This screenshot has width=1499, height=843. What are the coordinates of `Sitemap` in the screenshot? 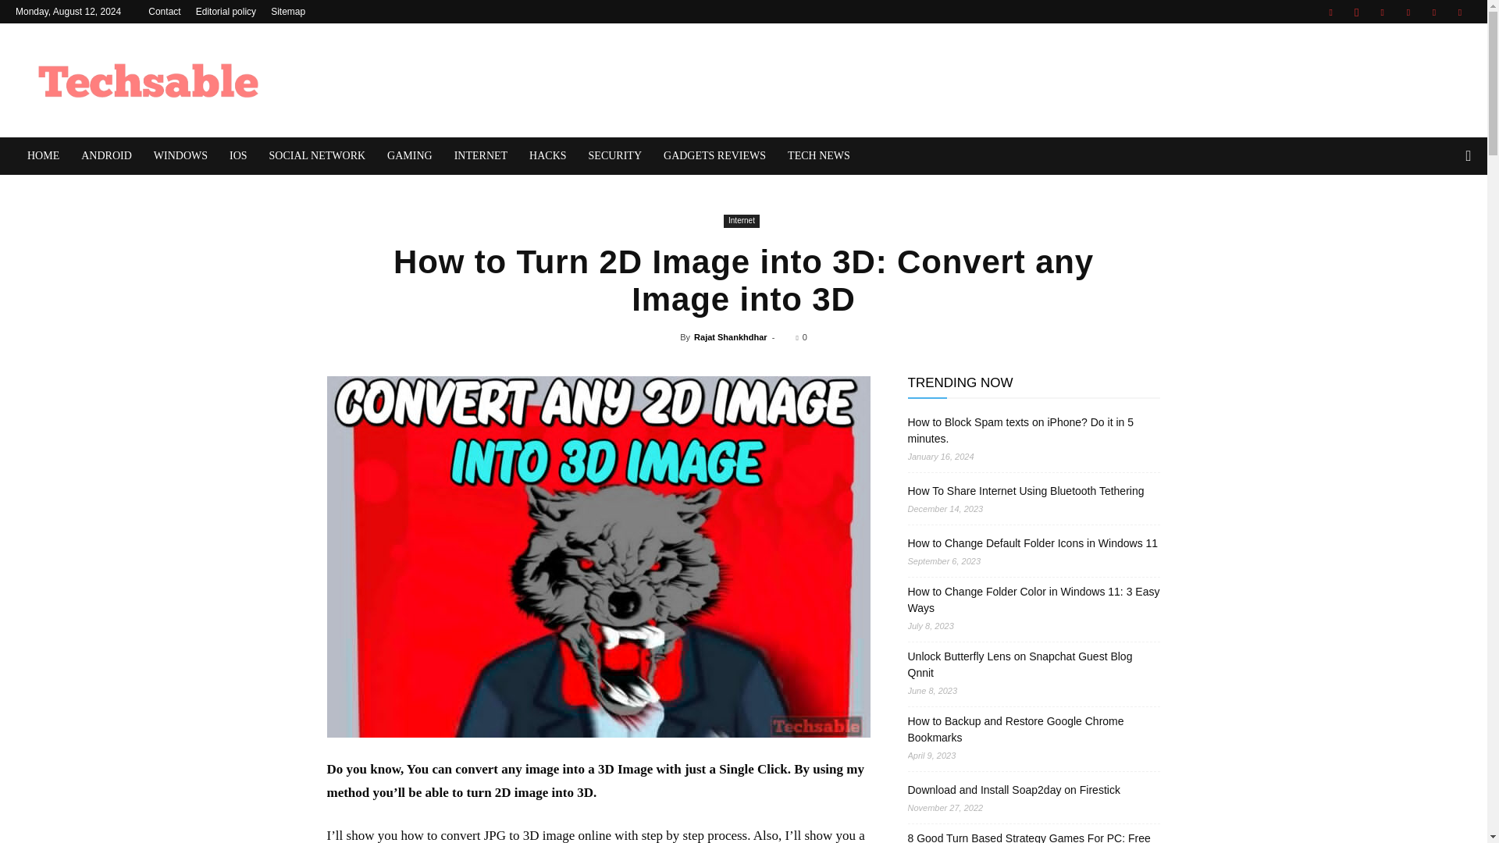 It's located at (288, 11).